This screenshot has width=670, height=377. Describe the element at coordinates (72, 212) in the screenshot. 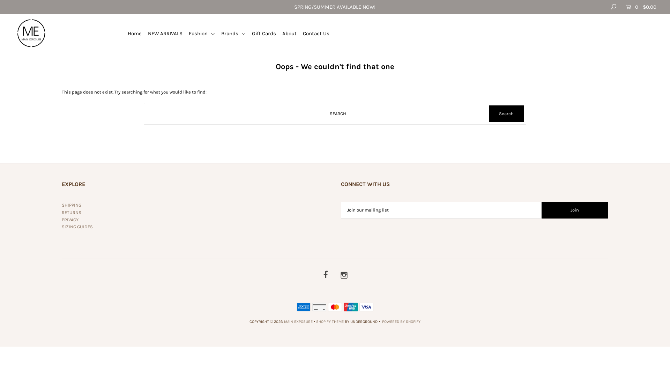

I see `RETURNS` at that location.